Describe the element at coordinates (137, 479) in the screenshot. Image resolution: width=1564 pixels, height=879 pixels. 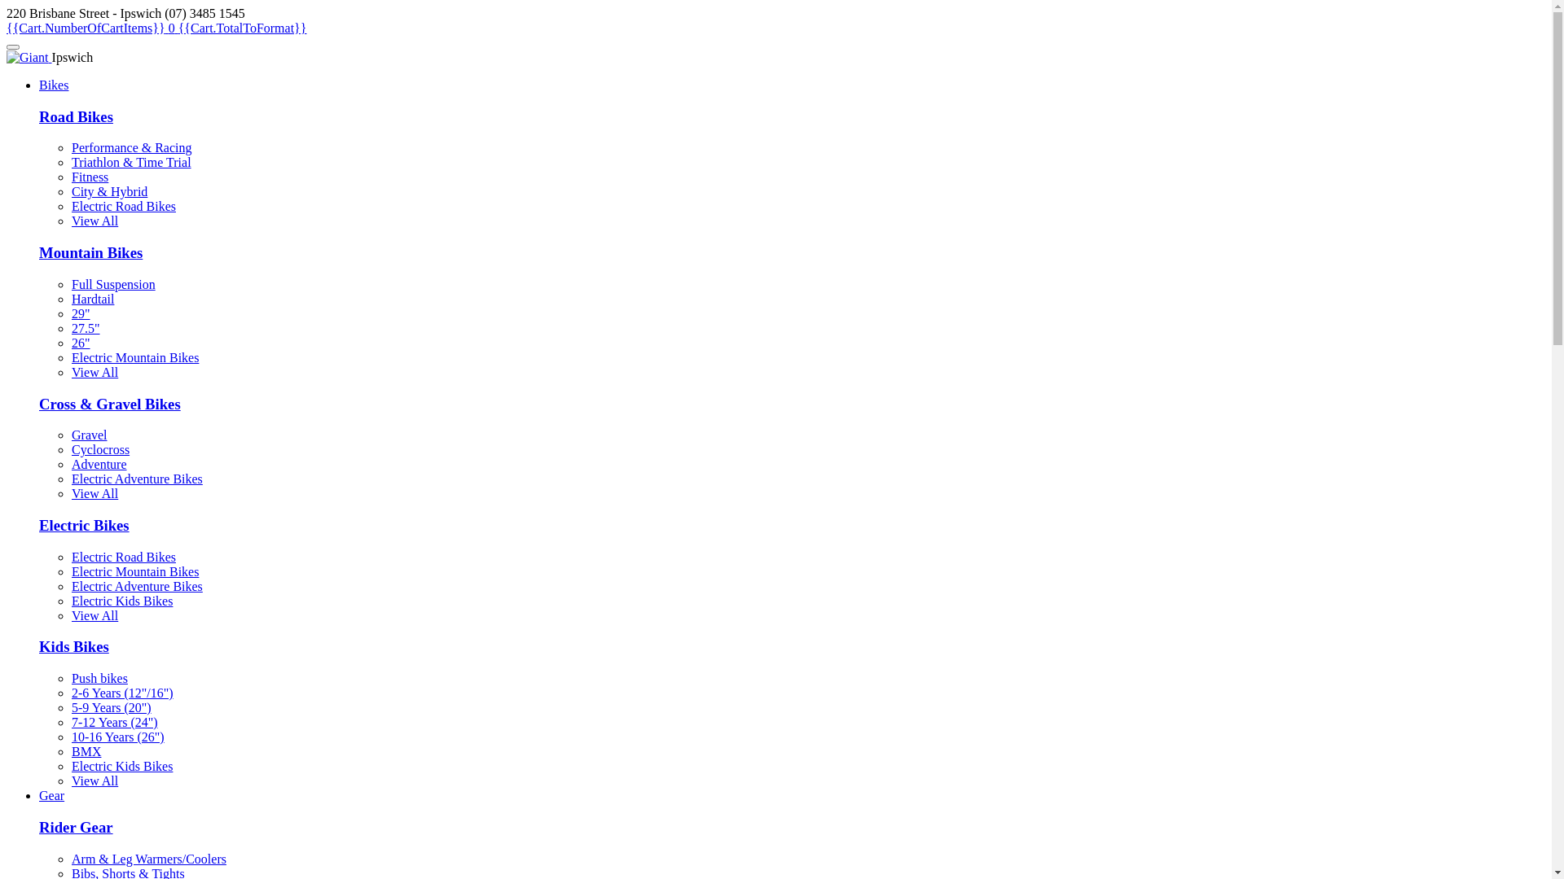
I see `Electric Adventure Bikes` at that location.